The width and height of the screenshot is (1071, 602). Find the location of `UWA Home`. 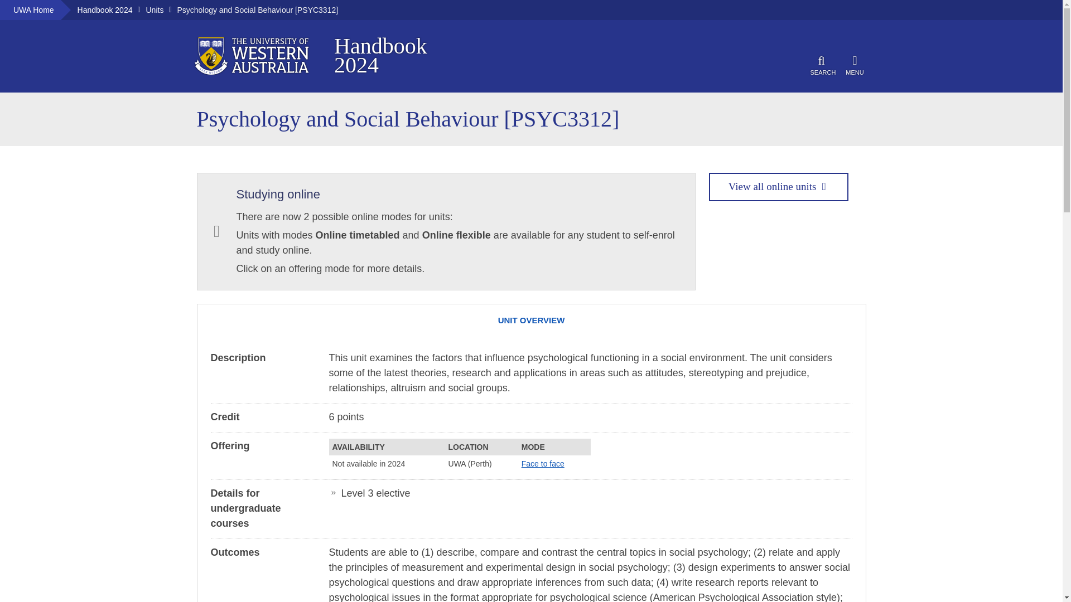

UWA Home is located at coordinates (530, 320).